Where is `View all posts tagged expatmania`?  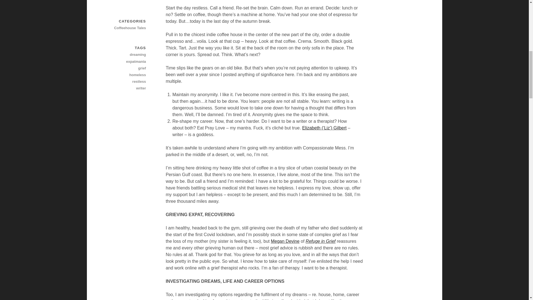
View all posts tagged expatmania is located at coordinates (126, 62).